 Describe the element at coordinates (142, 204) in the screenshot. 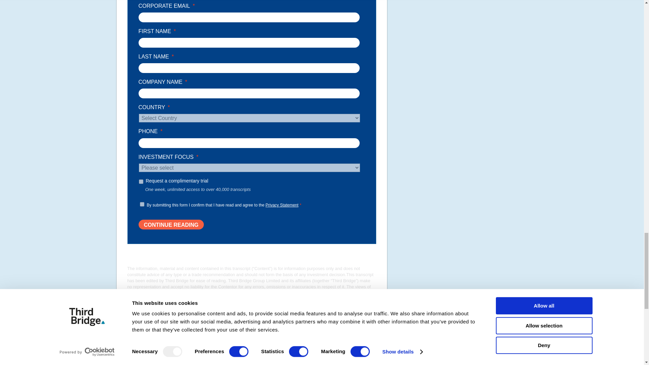

I see `1` at that location.